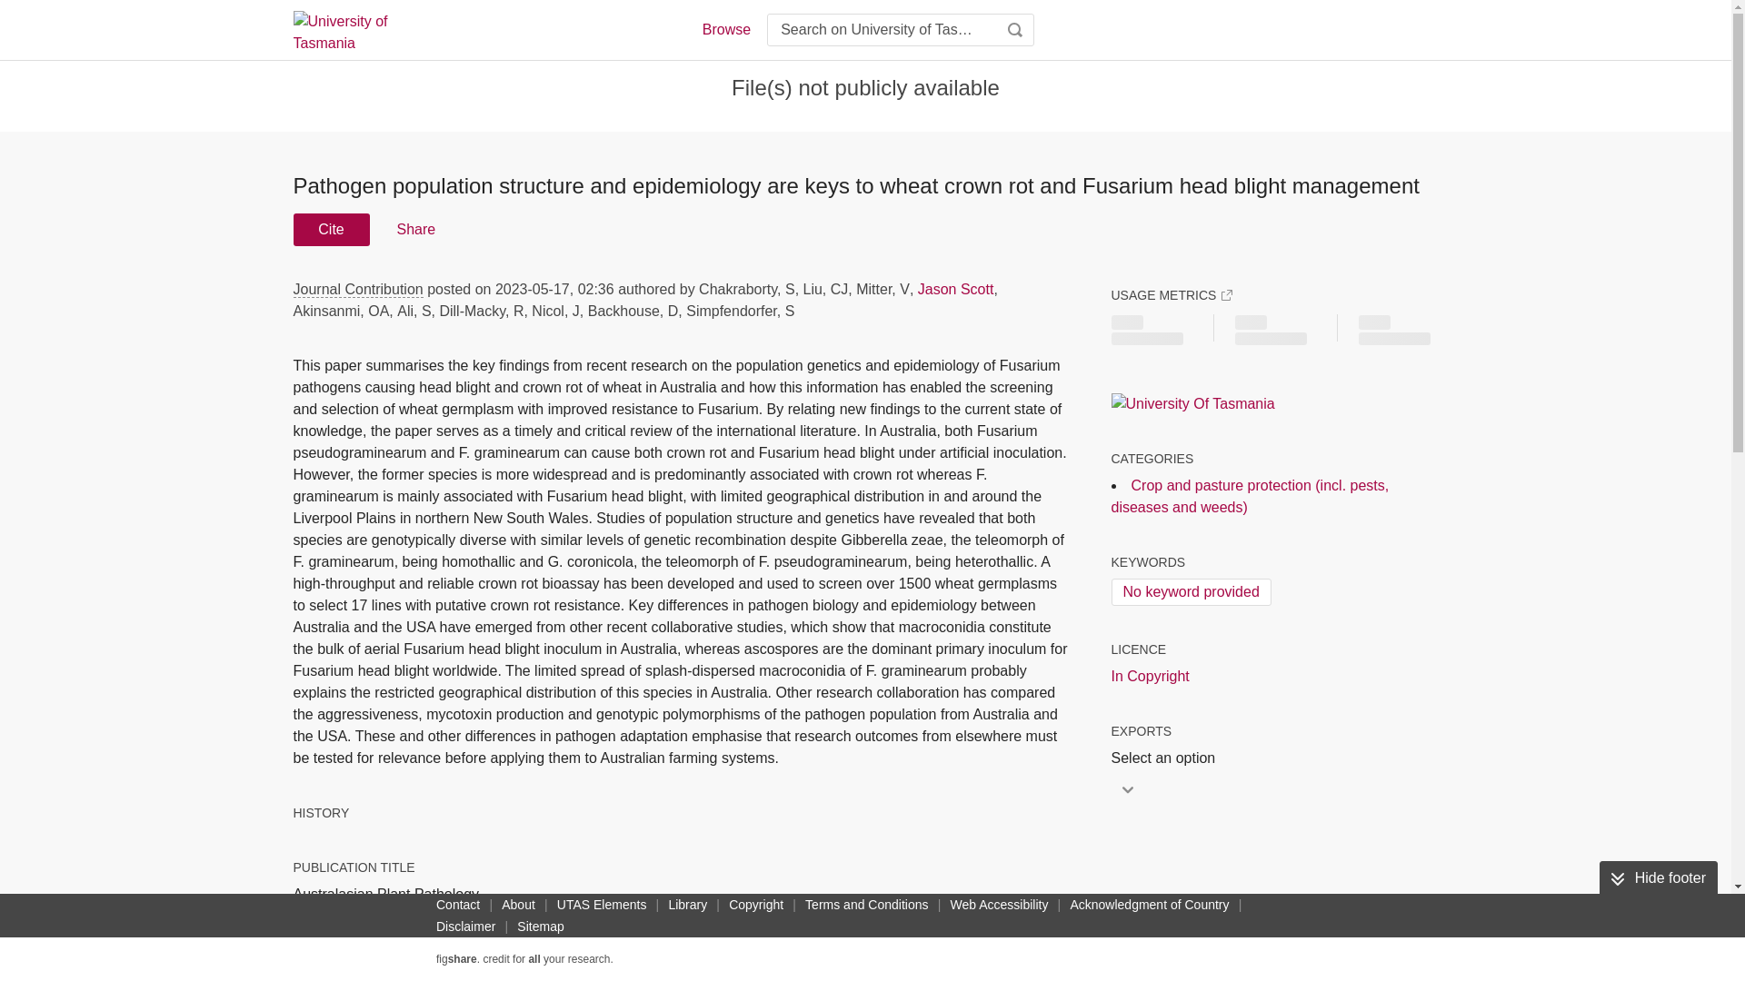 The width and height of the screenshot is (1745, 981). Describe the element at coordinates (866, 904) in the screenshot. I see `Terms and Conditions` at that location.